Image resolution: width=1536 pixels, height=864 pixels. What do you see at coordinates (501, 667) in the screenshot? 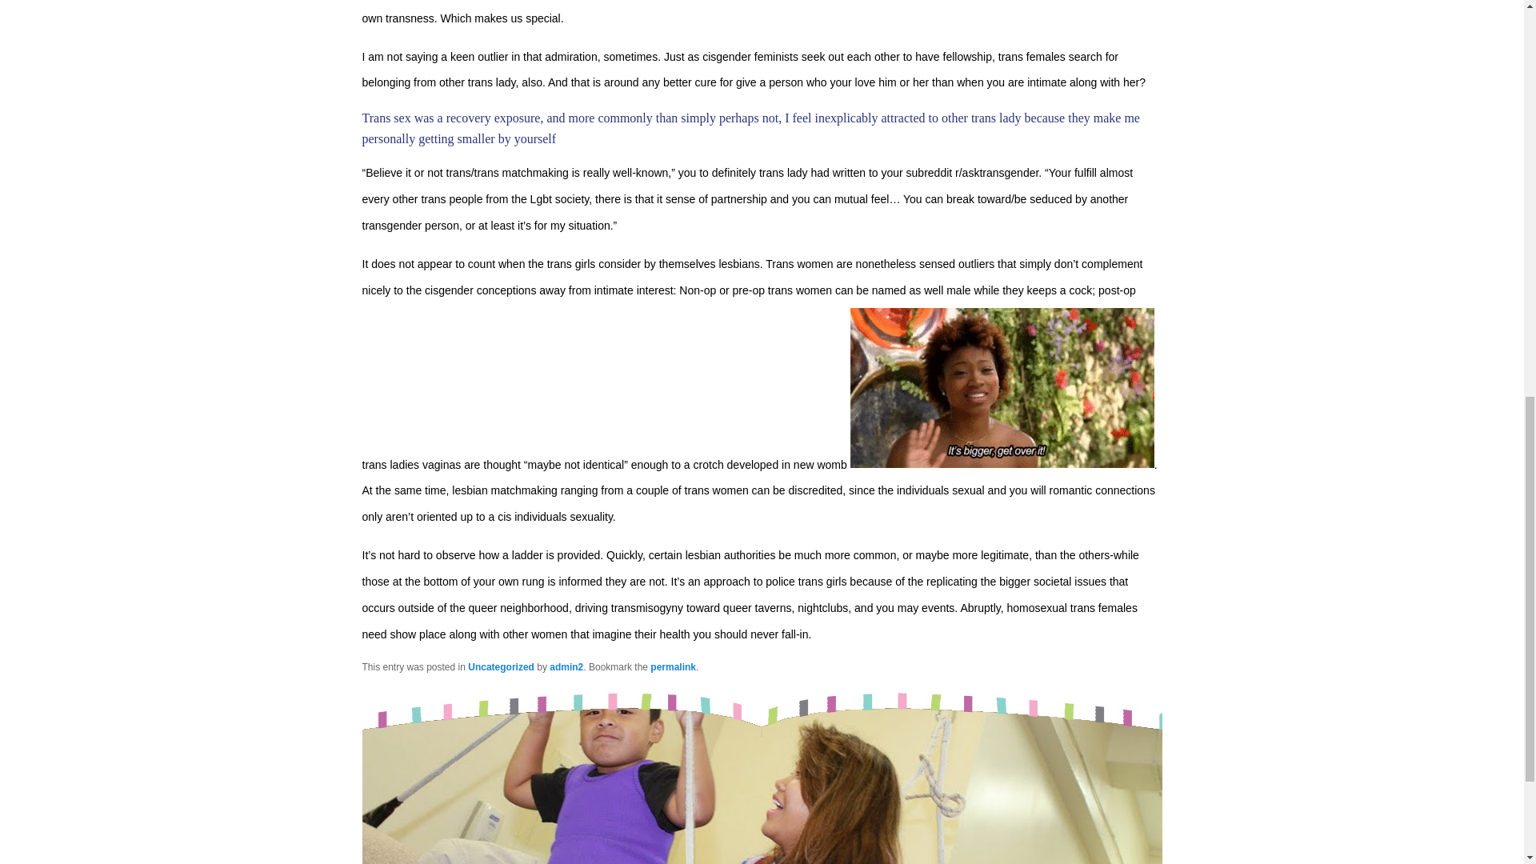
I see `Uncategorized` at bounding box center [501, 667].